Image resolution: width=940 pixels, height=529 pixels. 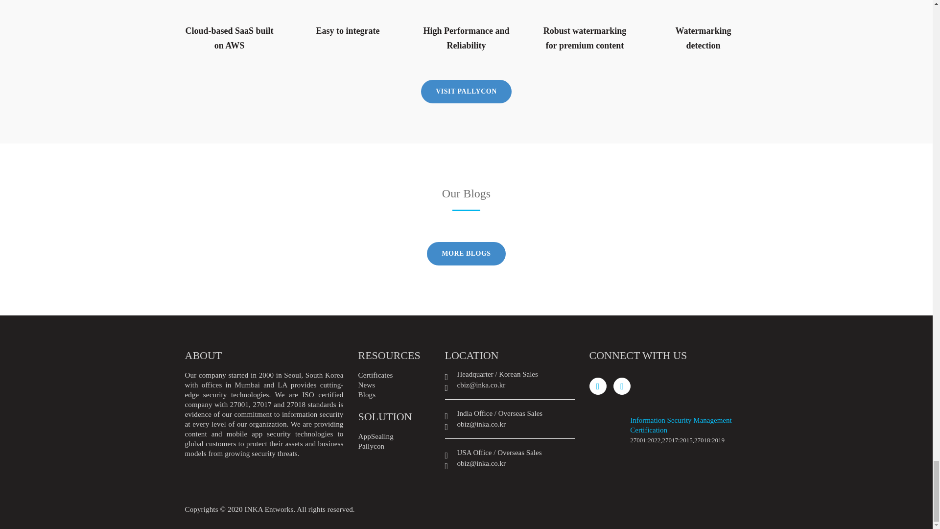 I want to click on News, so click(x=366, y=385).